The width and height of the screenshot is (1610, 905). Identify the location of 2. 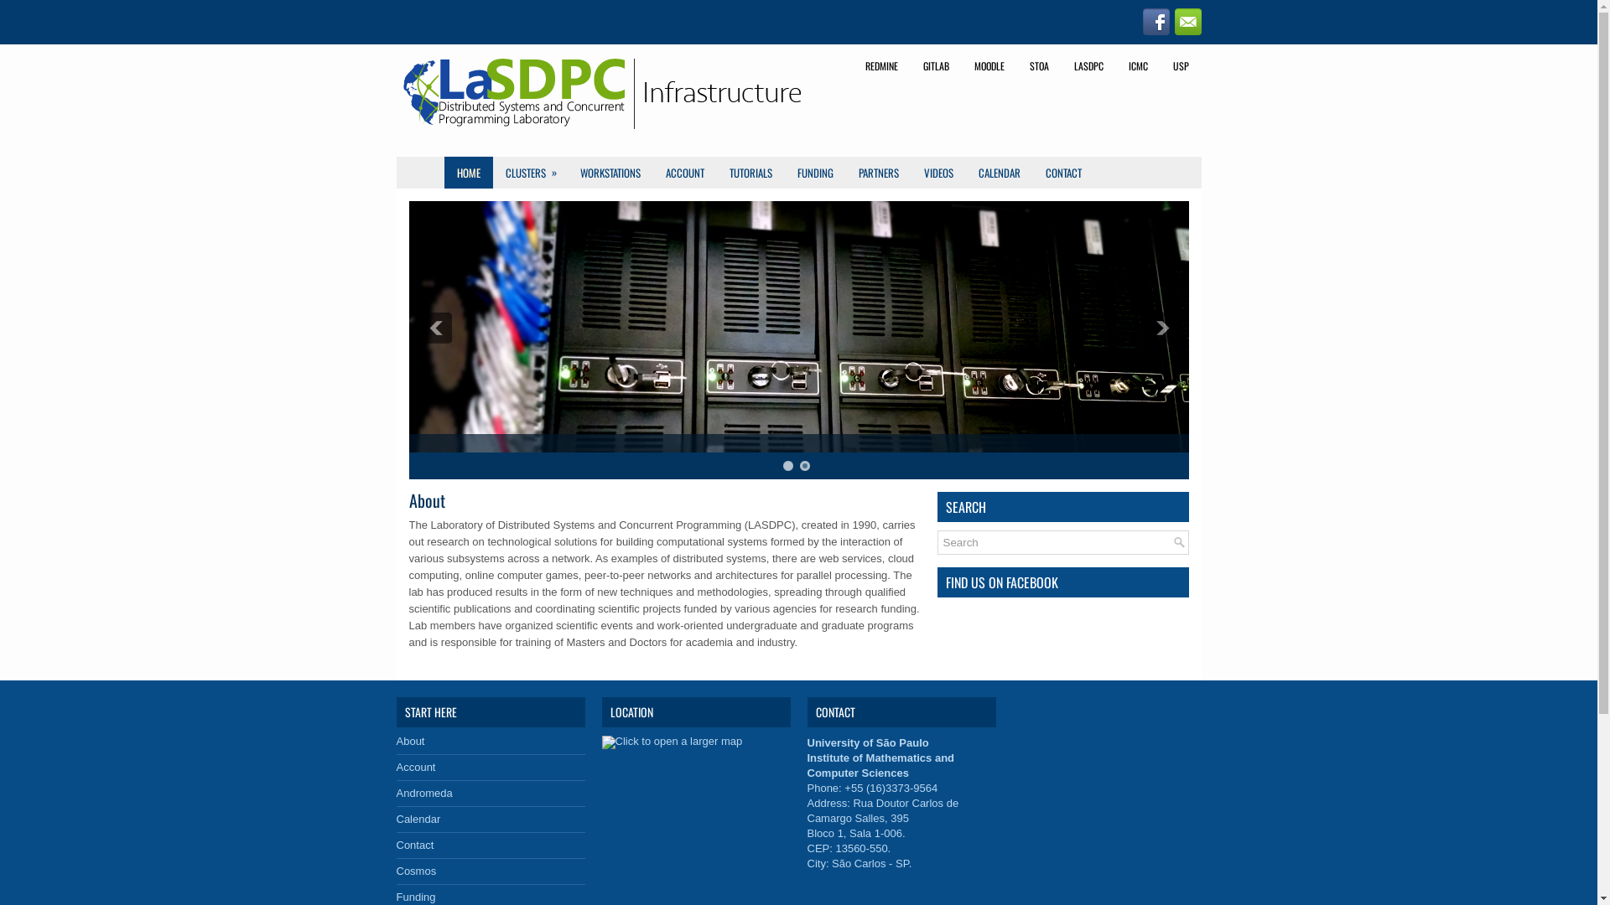
(805, 466).